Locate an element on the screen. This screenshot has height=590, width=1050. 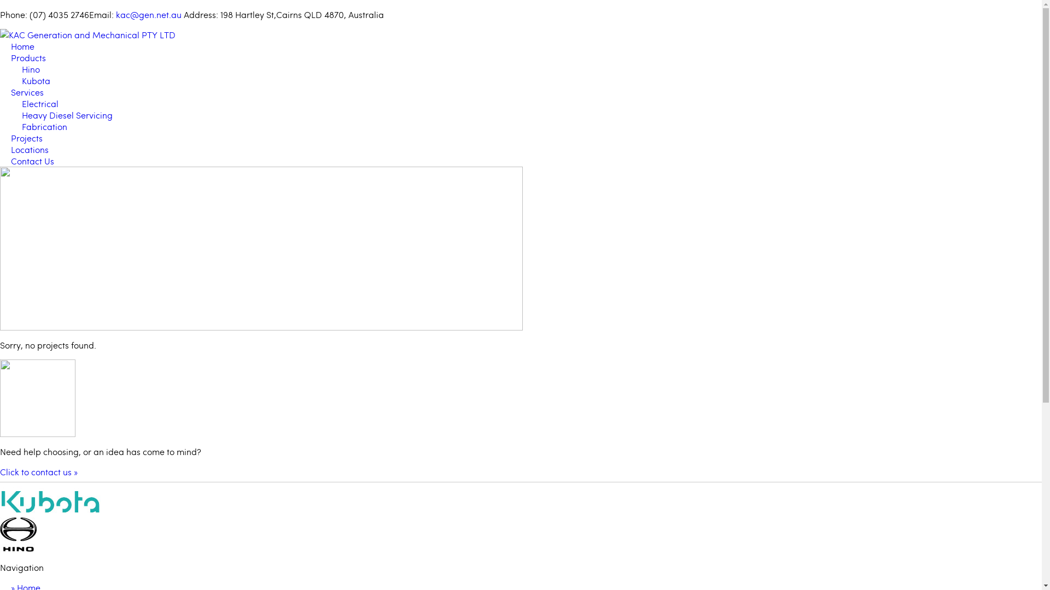
kac@gen.net.au is located at coordinates (149, 14).